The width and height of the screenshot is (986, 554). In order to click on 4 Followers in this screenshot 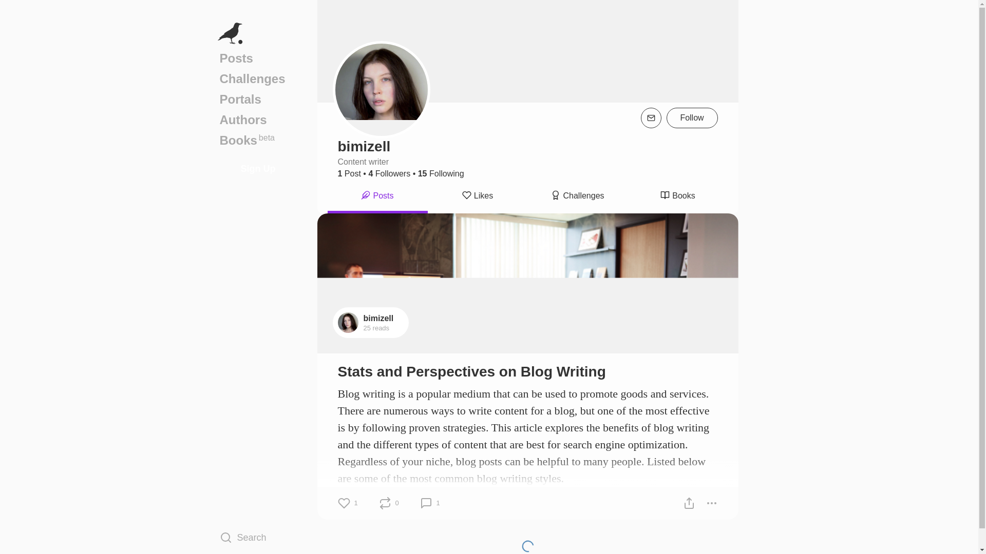, I will do `click(389, 173)`.